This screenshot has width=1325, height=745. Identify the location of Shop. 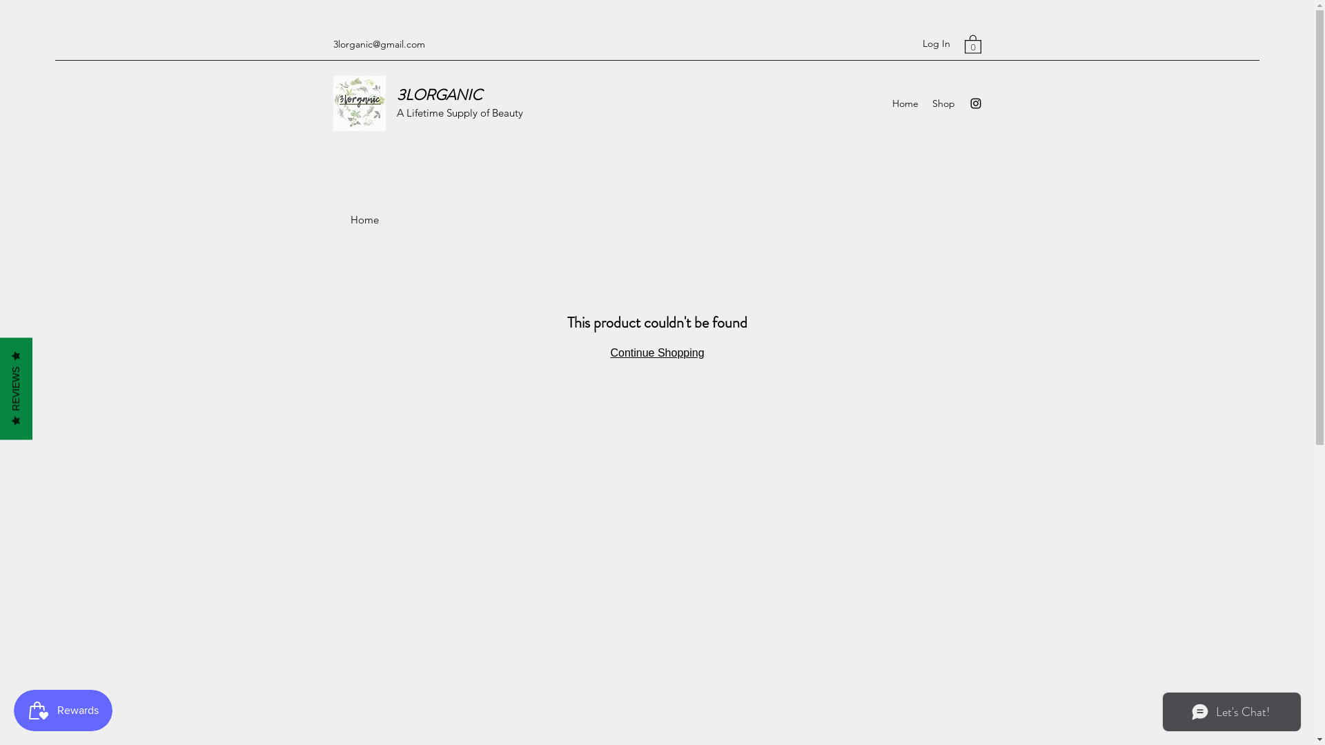
(943, 103).